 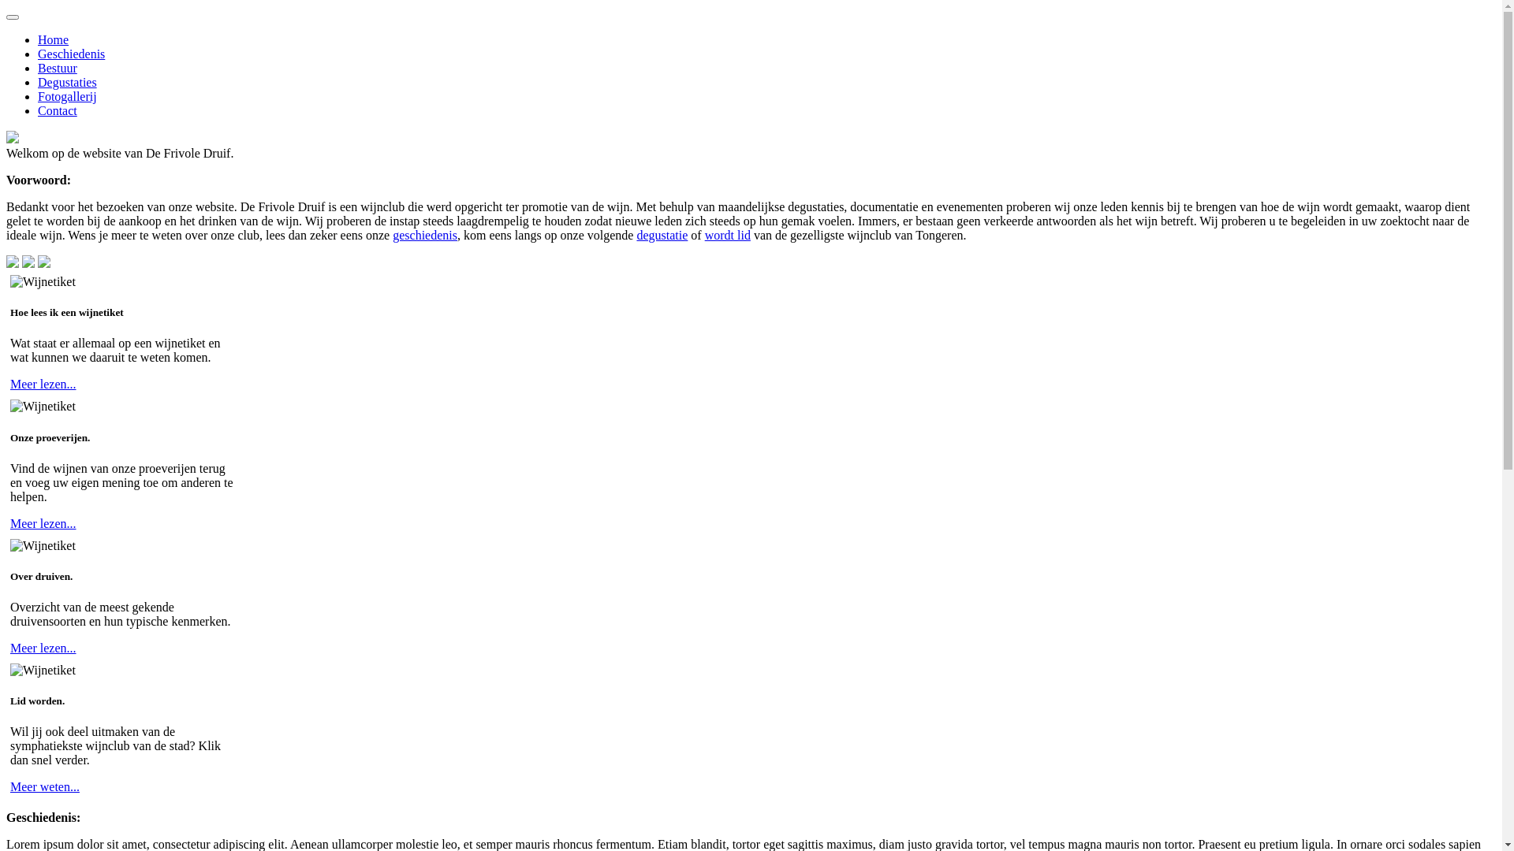 What do you see at coordinates (728, 235) in the screenshot?
I see `wordt lid` at bounding box center [728, 235].